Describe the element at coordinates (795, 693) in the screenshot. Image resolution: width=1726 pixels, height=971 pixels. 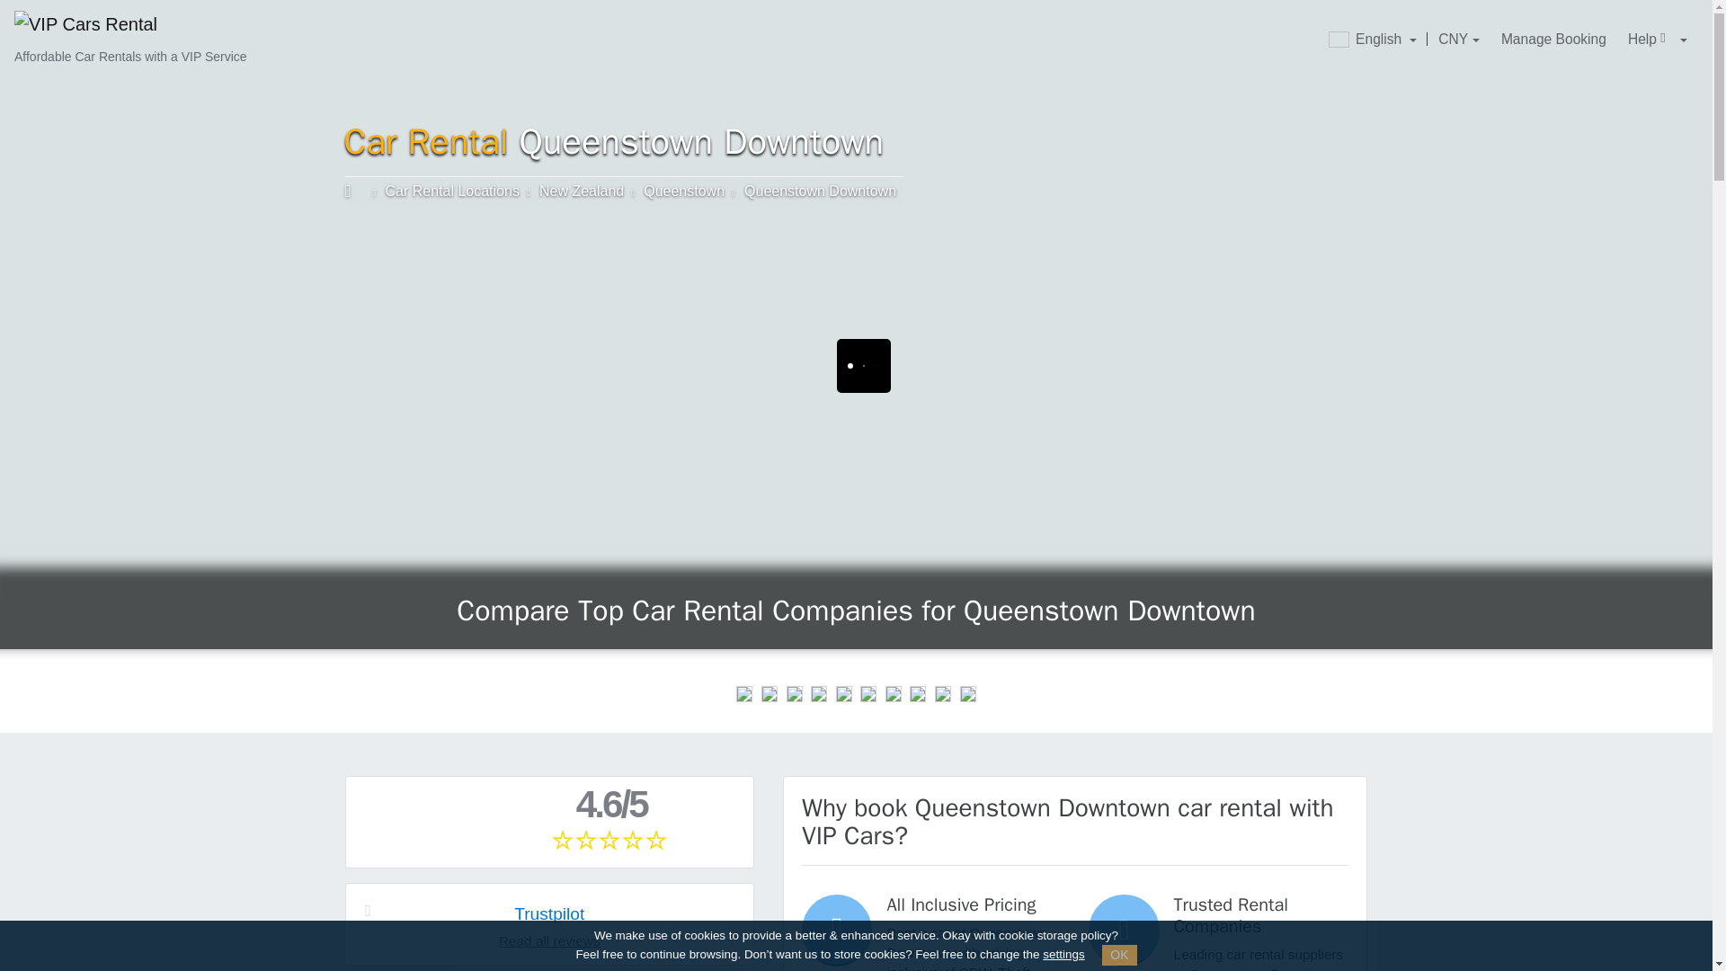
I see `Alamo` at that location.